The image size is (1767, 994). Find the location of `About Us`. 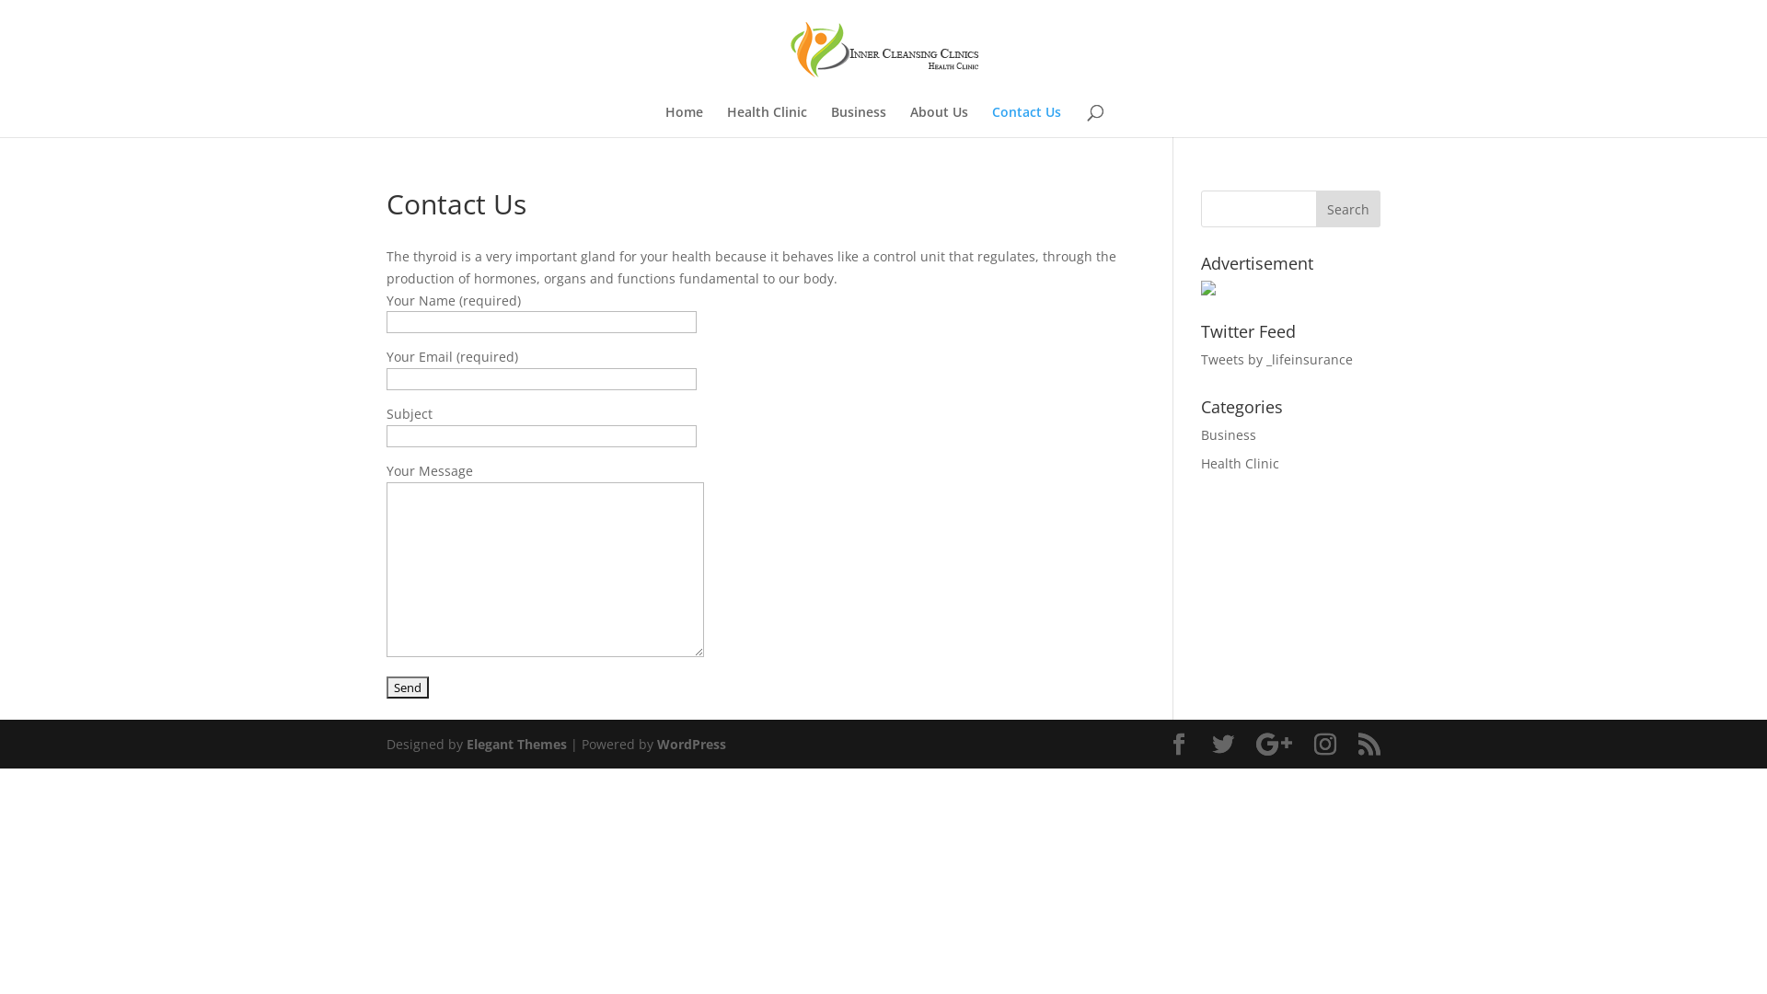

About Us is located at coordinates (939, 121).